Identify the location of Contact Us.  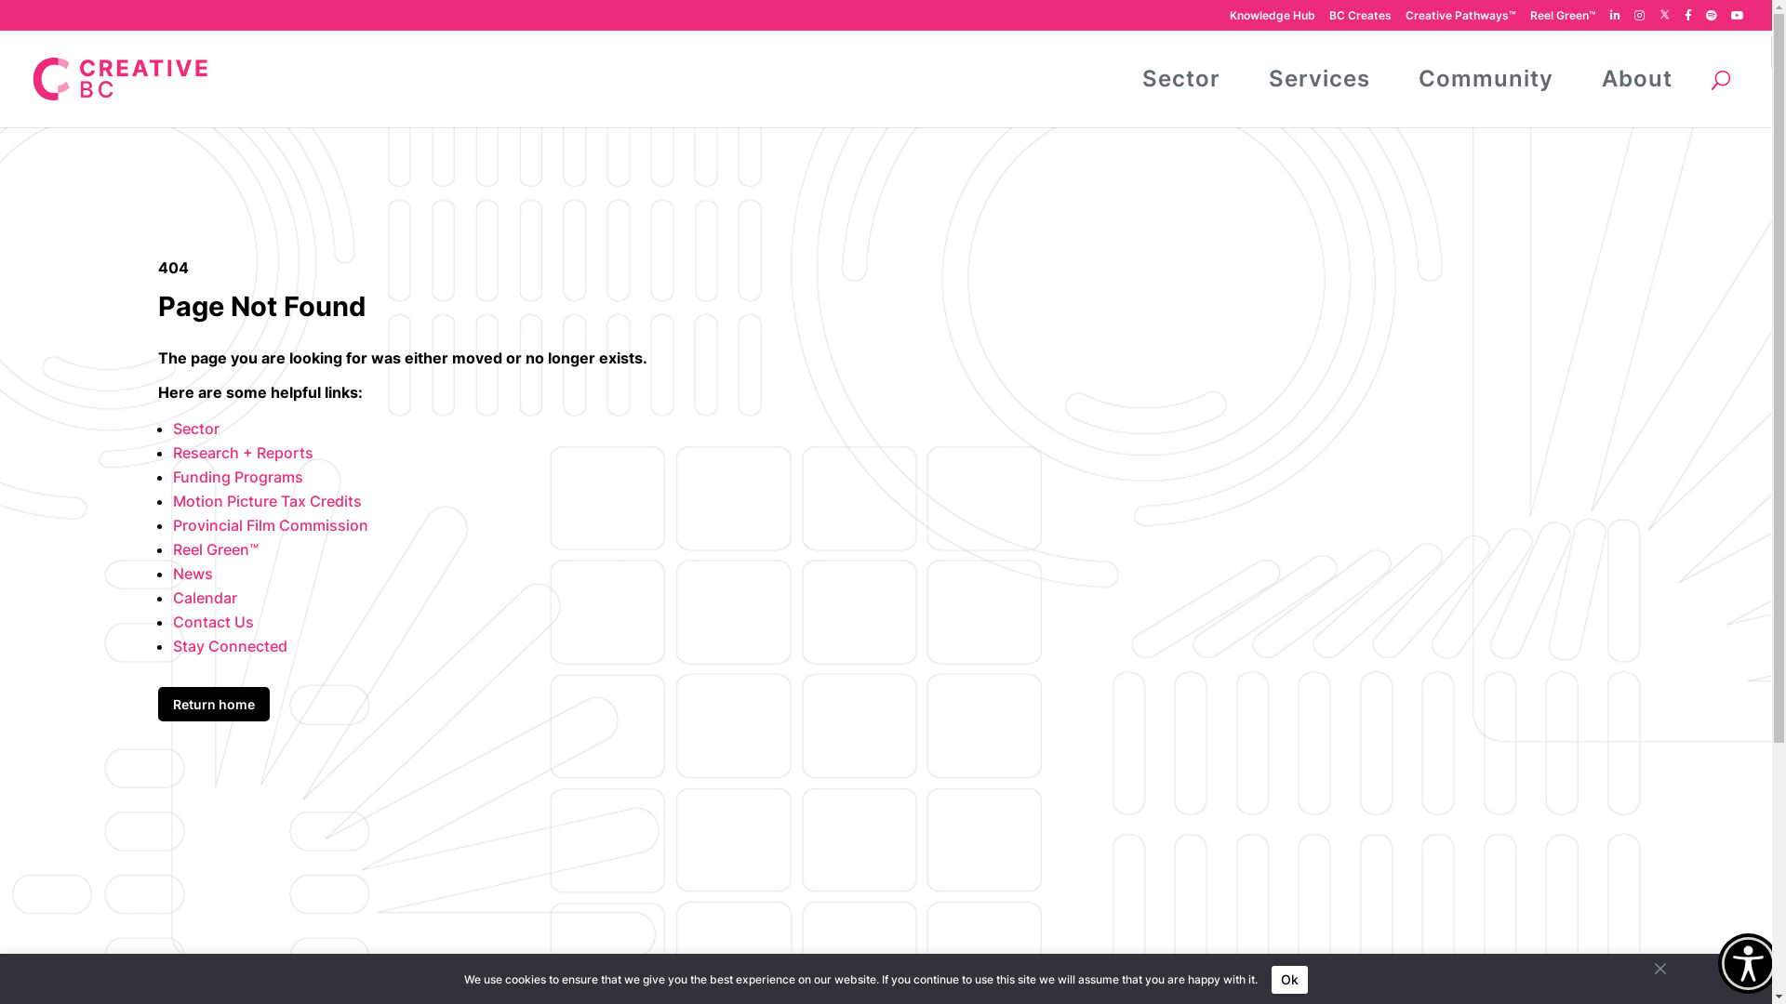
(214, 622).